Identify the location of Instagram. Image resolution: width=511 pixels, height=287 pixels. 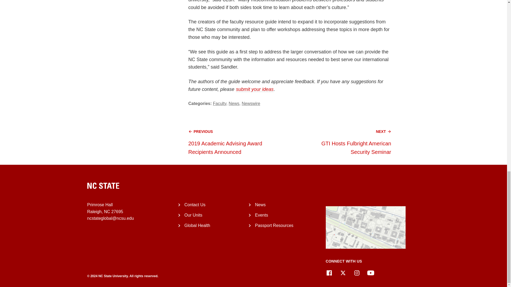
(357, 273).